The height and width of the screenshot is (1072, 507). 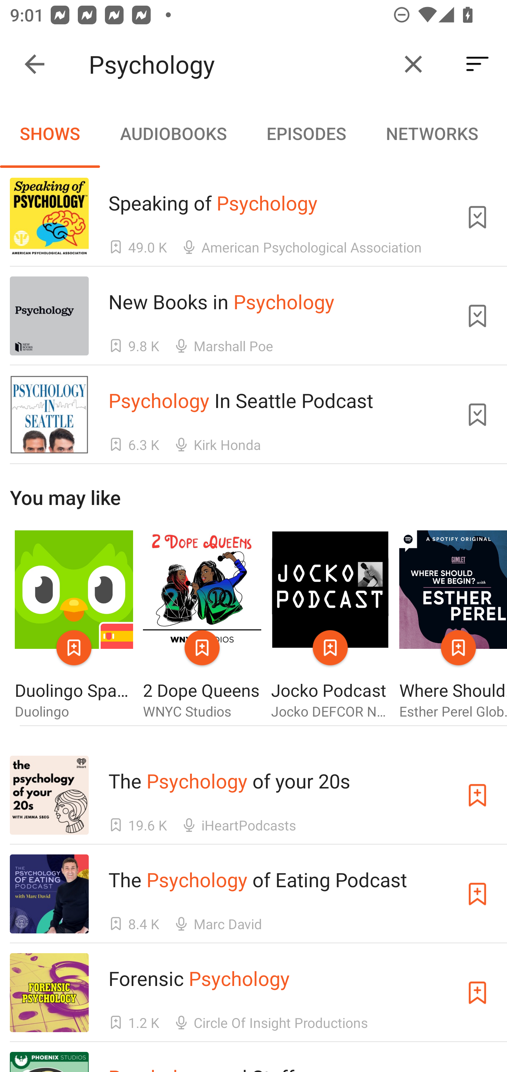 I want to click on Unsubscribe, so click(x=477, y=415).